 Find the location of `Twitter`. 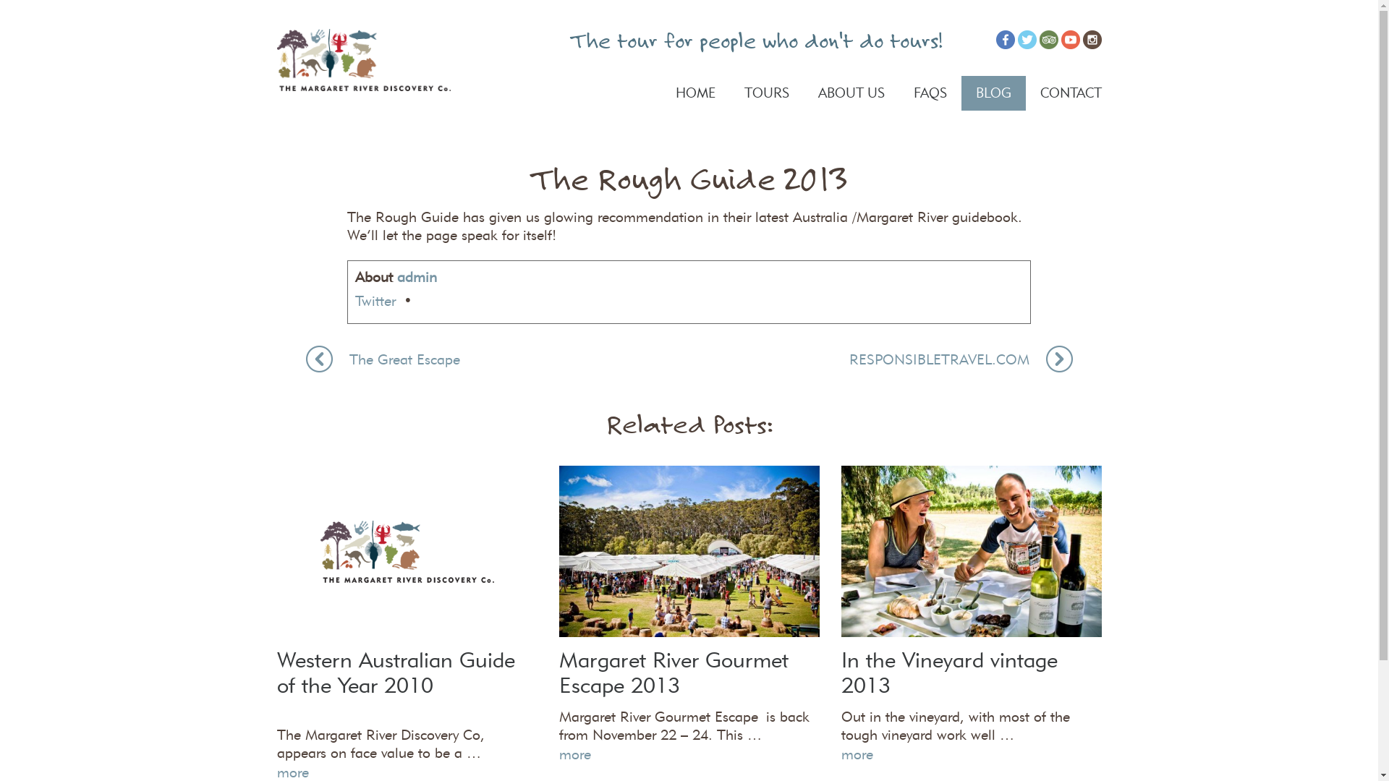

Twitter is located at coordinates (375, 301).